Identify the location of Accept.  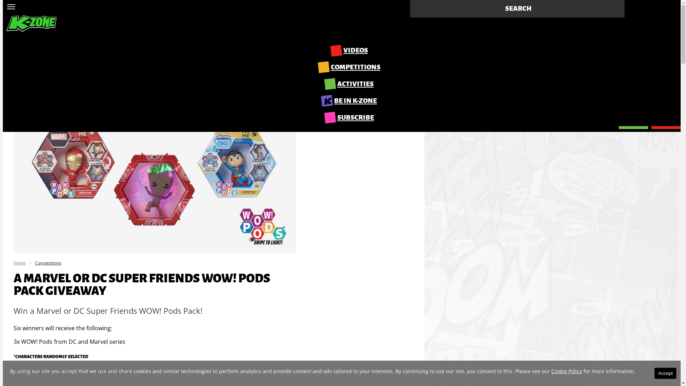
(665, 373).